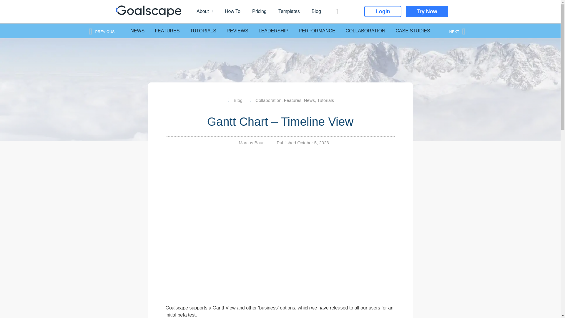  I want to click on How To, so click(232, 11).